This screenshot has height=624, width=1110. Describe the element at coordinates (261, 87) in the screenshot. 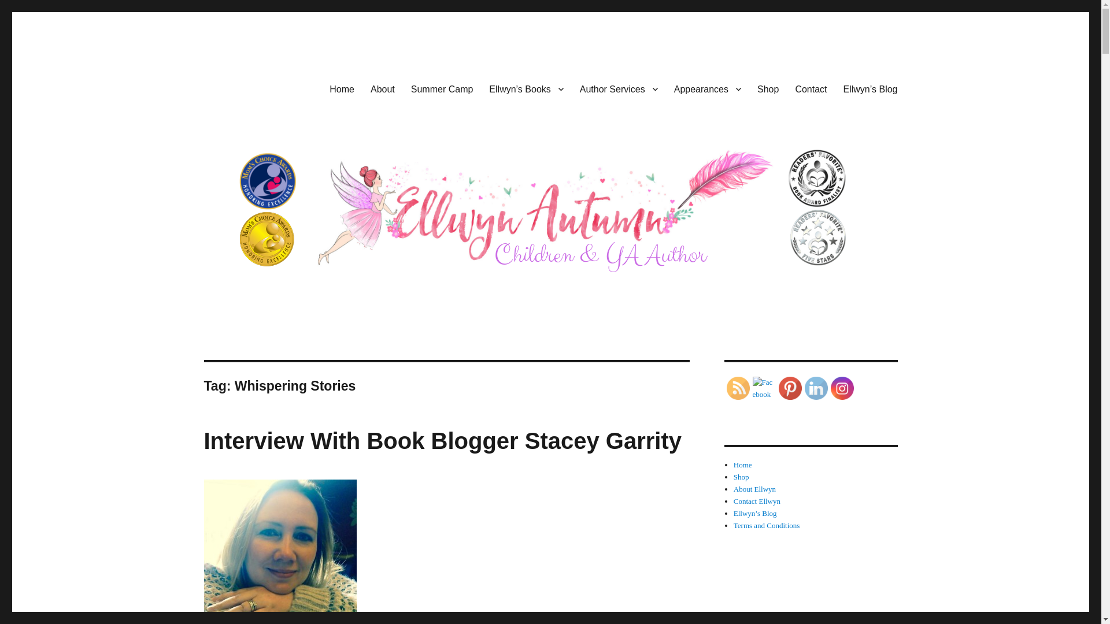

I see `Ellwyn Autumn` at that location.